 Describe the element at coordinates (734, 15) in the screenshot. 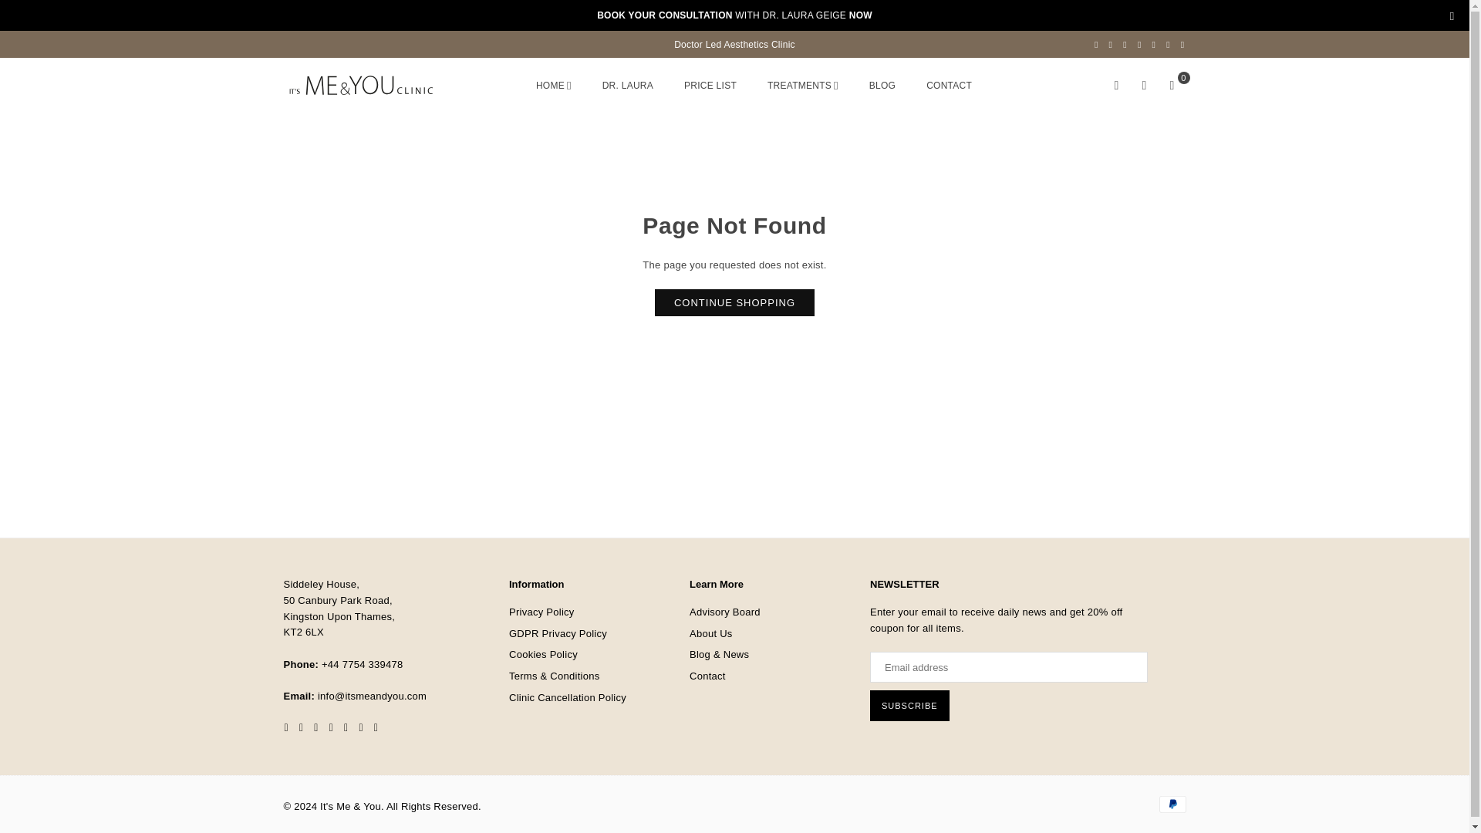

I see `BOOK YOUR CONSULTATION WITH DR. LAURA GEIGE NOW` at that location.